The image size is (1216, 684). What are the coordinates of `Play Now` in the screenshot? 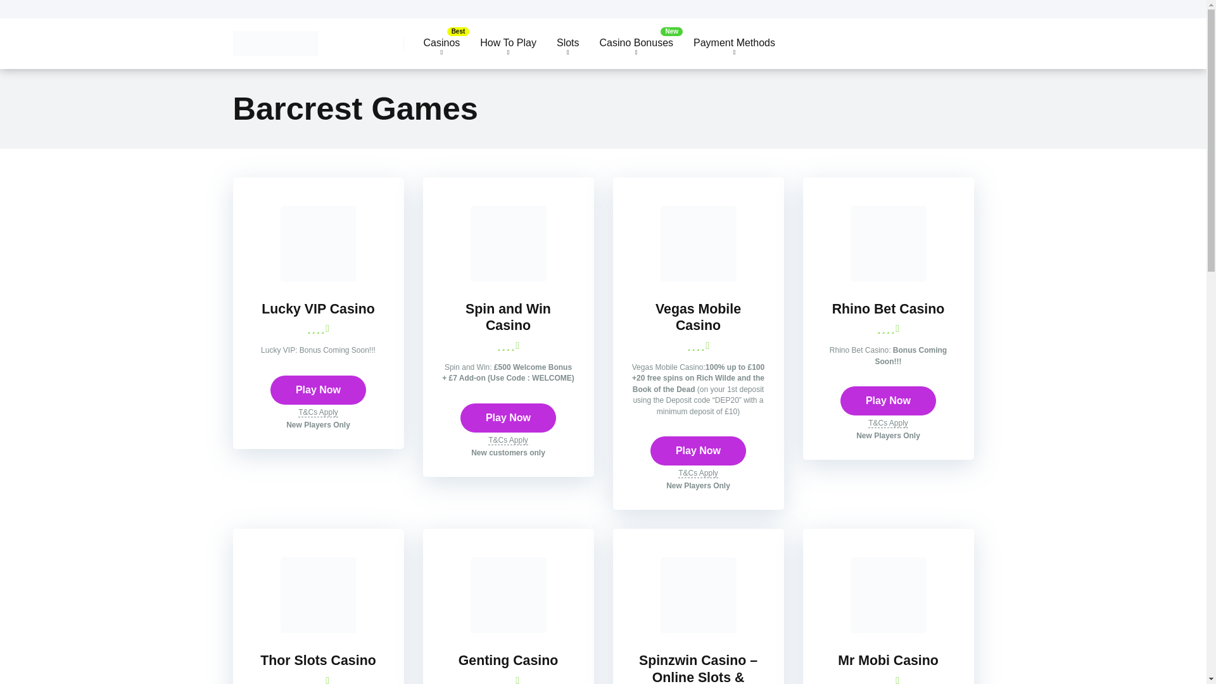 It's located at (508, 418).